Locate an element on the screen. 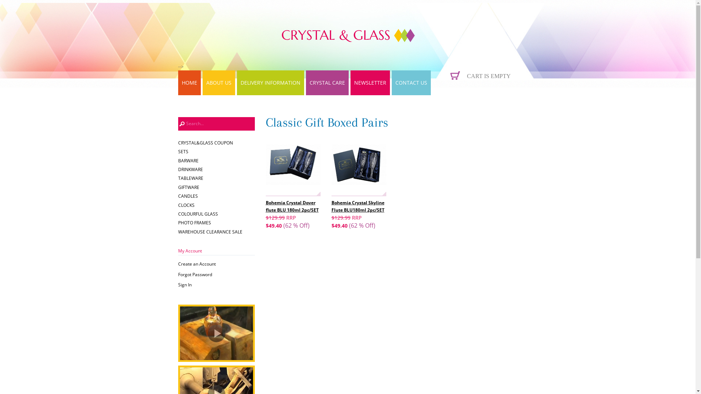  BARWARE is located at coordinates (217, 160).